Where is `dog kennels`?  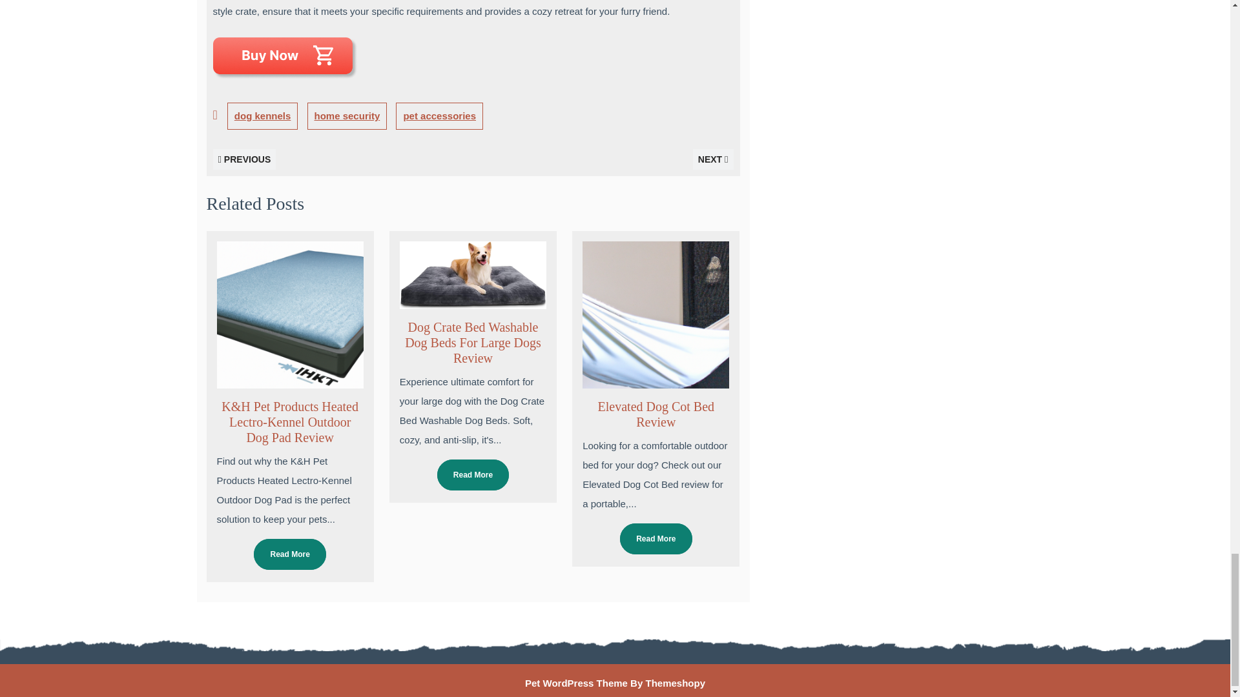 dog kennels is located at coordinates (262, 116).